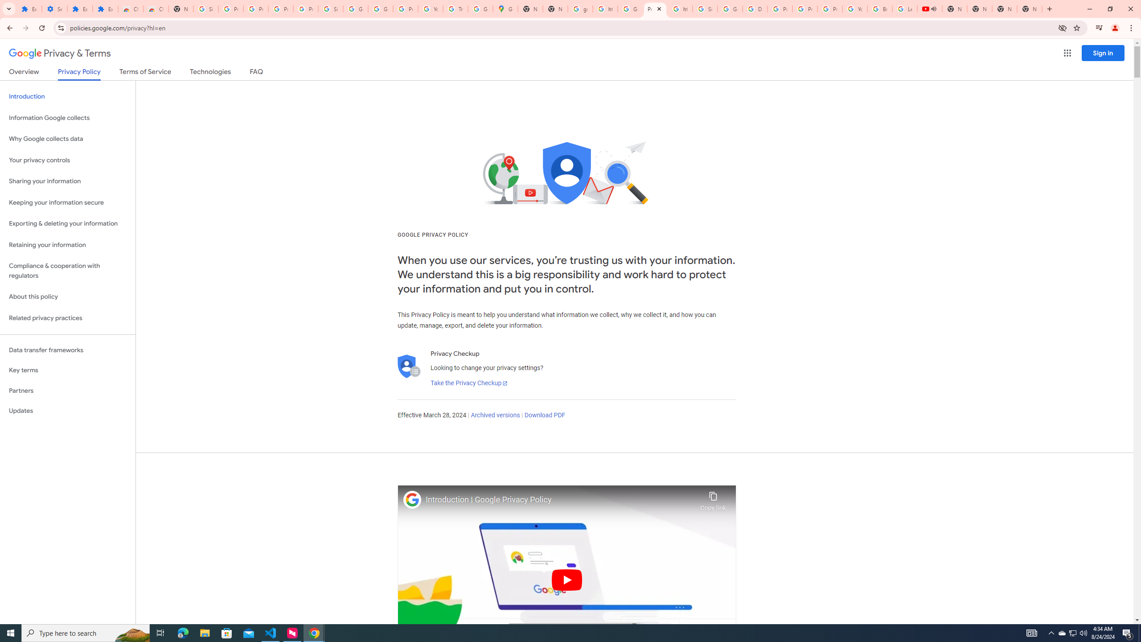 This screenshot has height=642, width=1141. Describe the element at coordinates (68, 391) in the screenshot. I see `Partners` at that location.